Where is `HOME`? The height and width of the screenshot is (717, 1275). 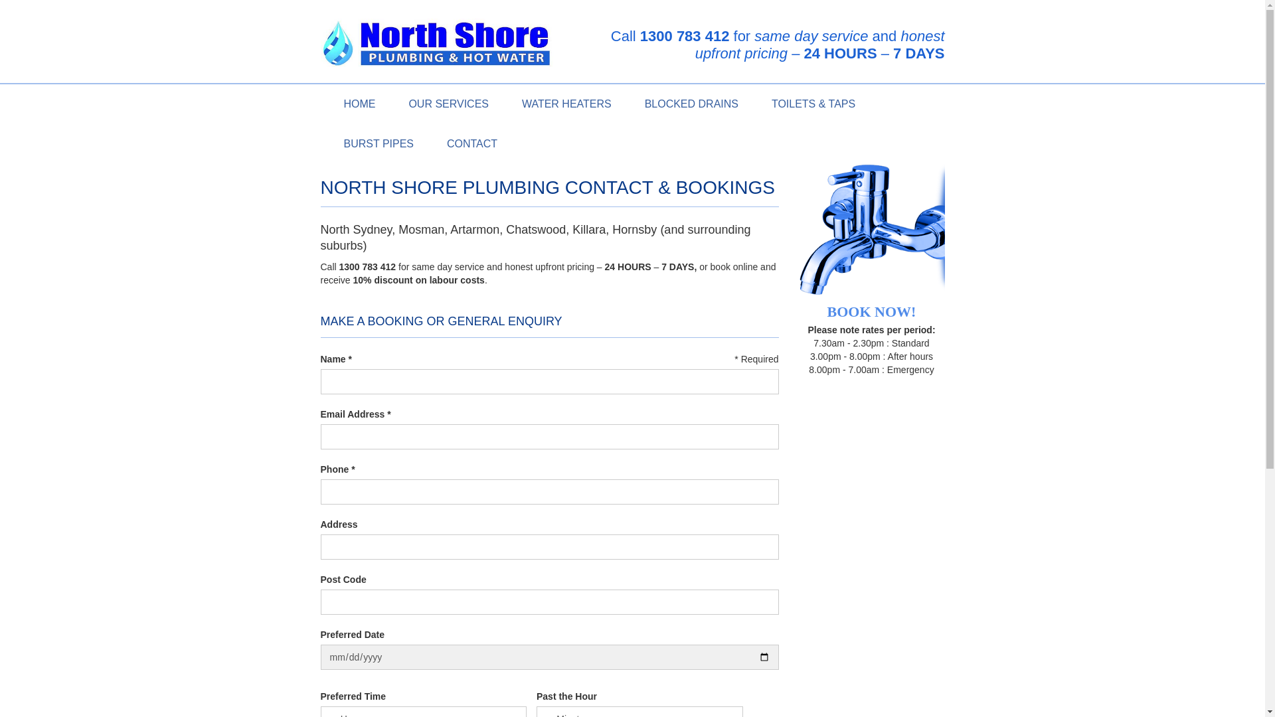 HOME is located at coordinates (359, 104).